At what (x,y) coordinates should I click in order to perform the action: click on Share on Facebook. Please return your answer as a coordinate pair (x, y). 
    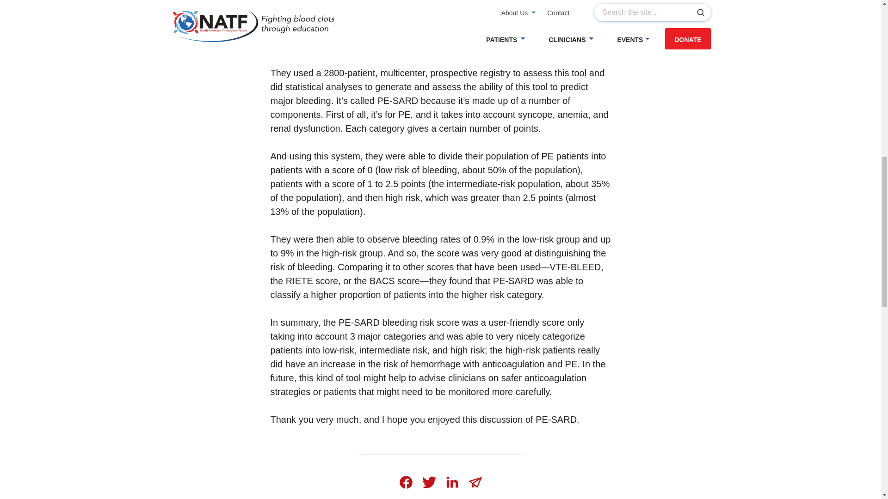
    Looking at the image, I should click on (406, 482).